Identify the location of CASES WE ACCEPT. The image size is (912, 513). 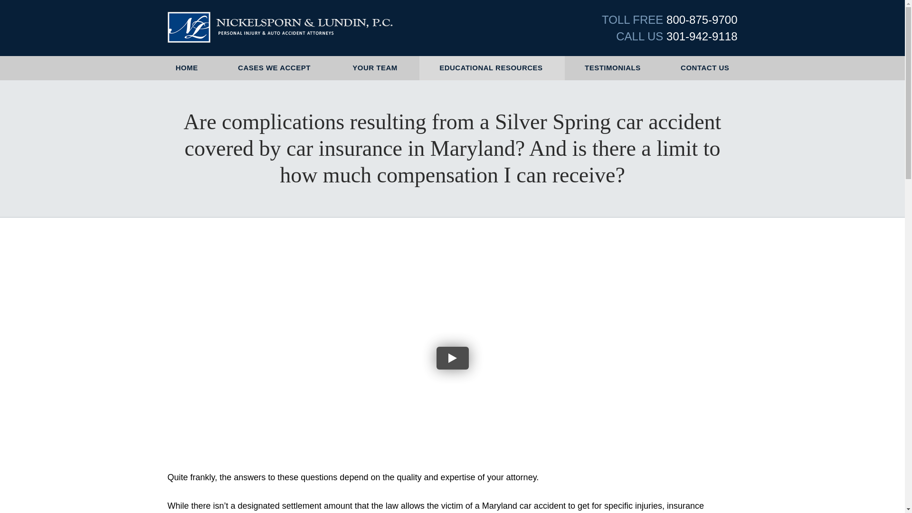
(275, 67).